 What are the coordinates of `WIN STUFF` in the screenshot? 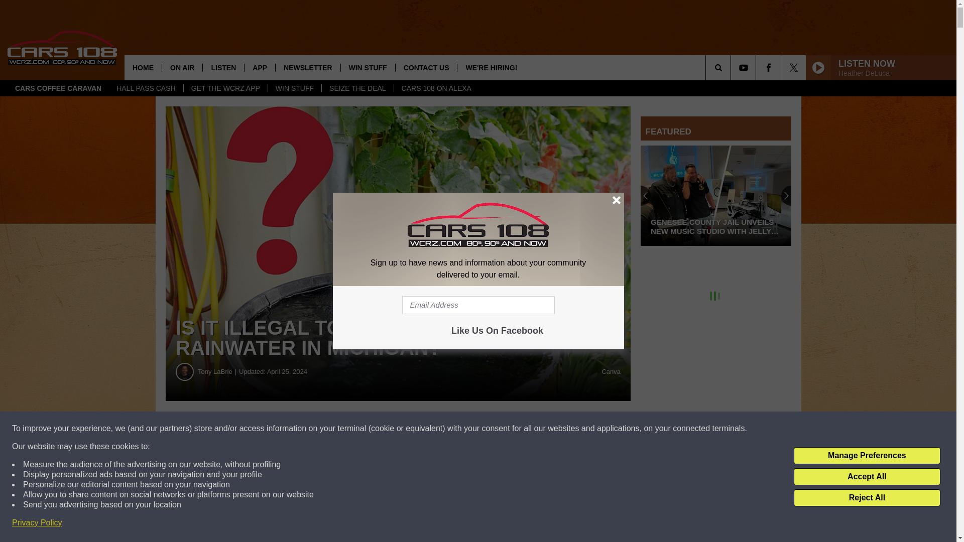 It's located at (294, 88).